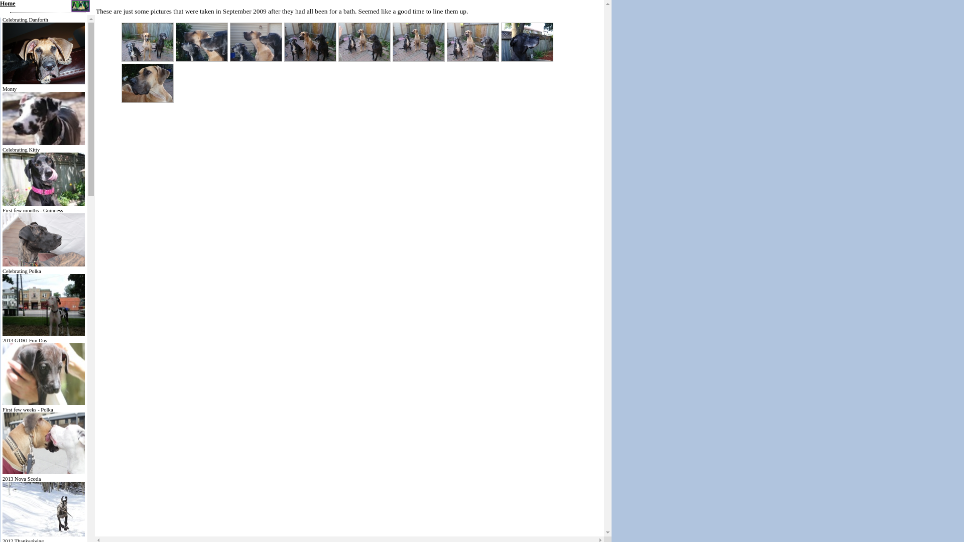 Image resolution: width=964 pixels, height=542 pixels. I want to click on Home, so click(8, 4).